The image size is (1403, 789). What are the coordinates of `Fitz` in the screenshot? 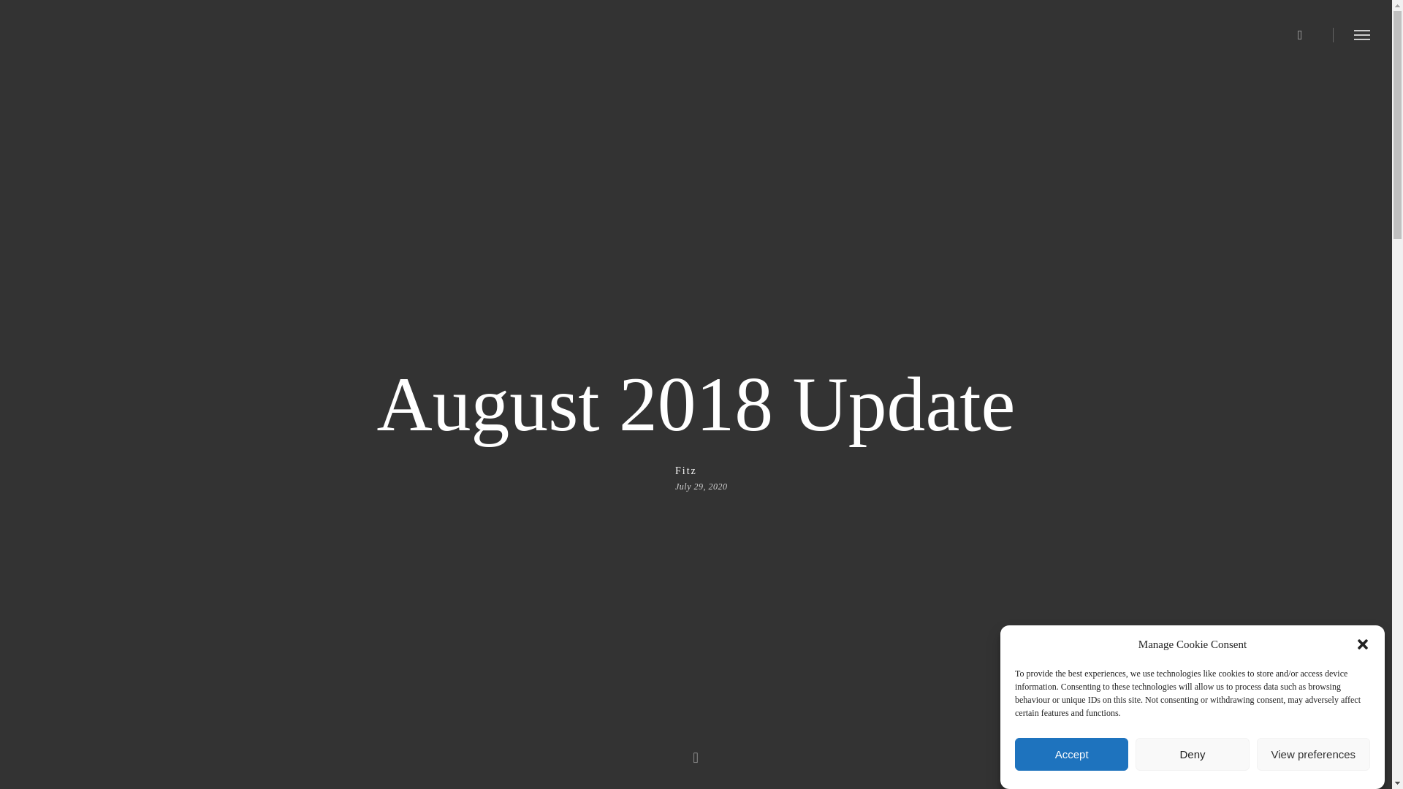 It's located at (701, 470).